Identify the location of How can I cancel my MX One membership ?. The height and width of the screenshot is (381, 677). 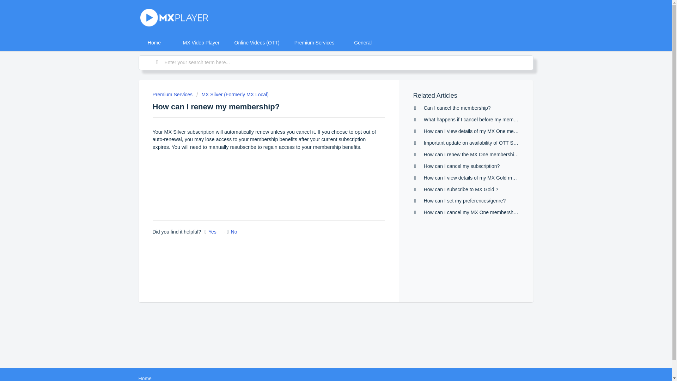
(472, 212).